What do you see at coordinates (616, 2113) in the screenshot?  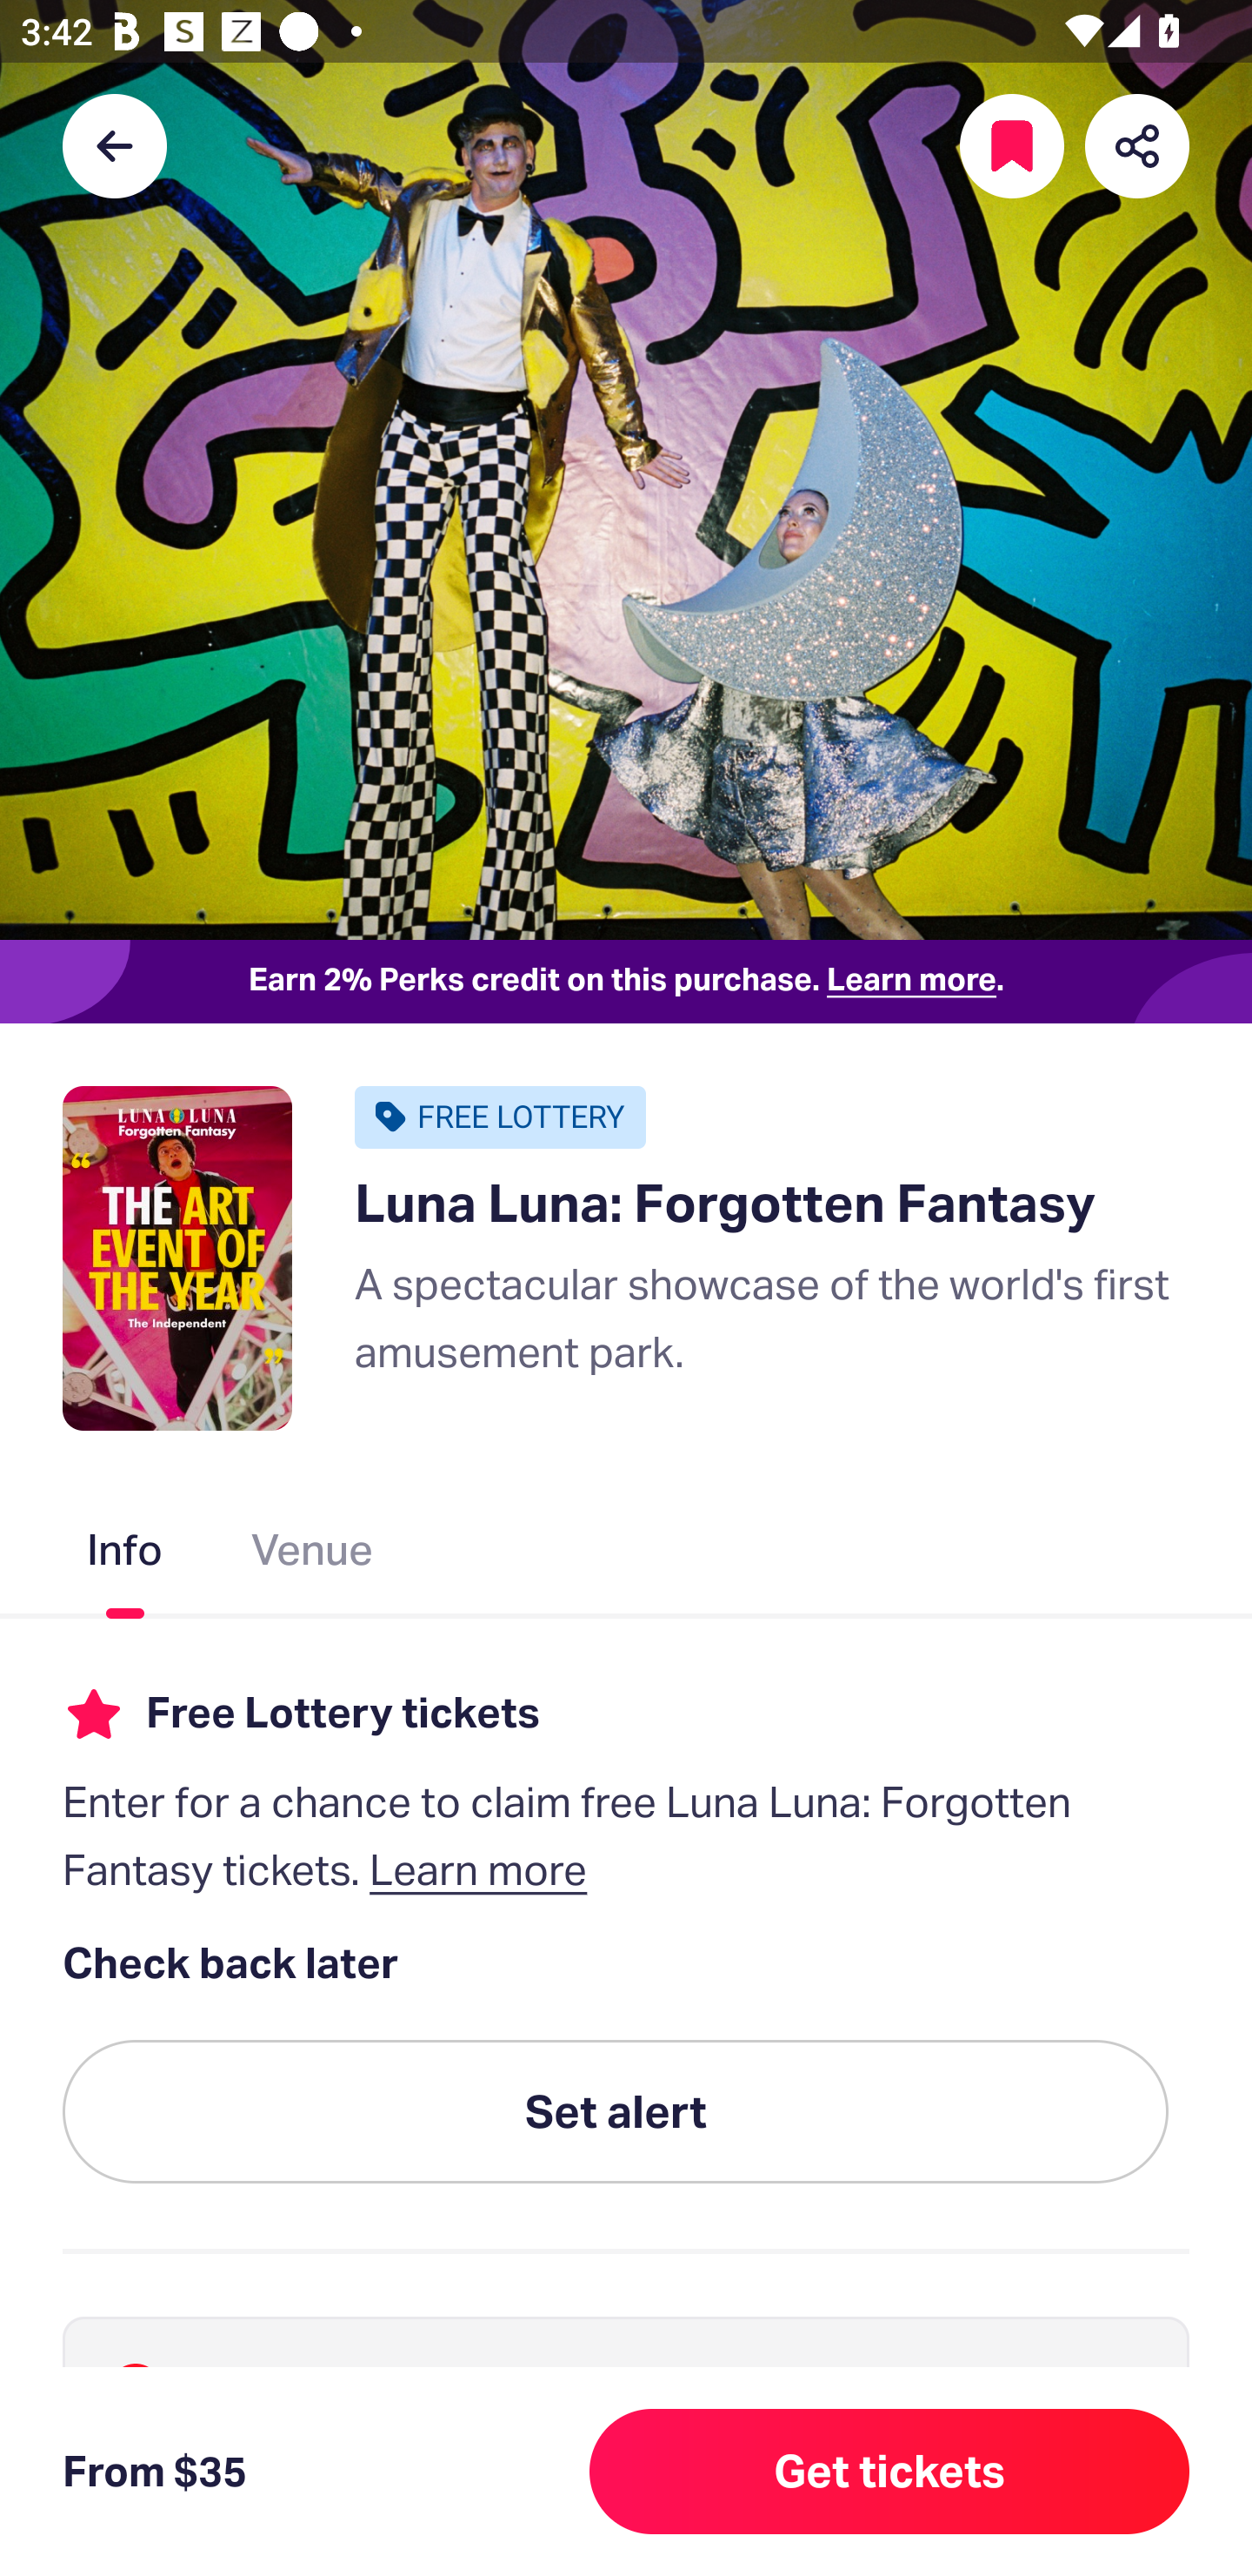 I see `Set alert` at bounding box center [616, 2113].